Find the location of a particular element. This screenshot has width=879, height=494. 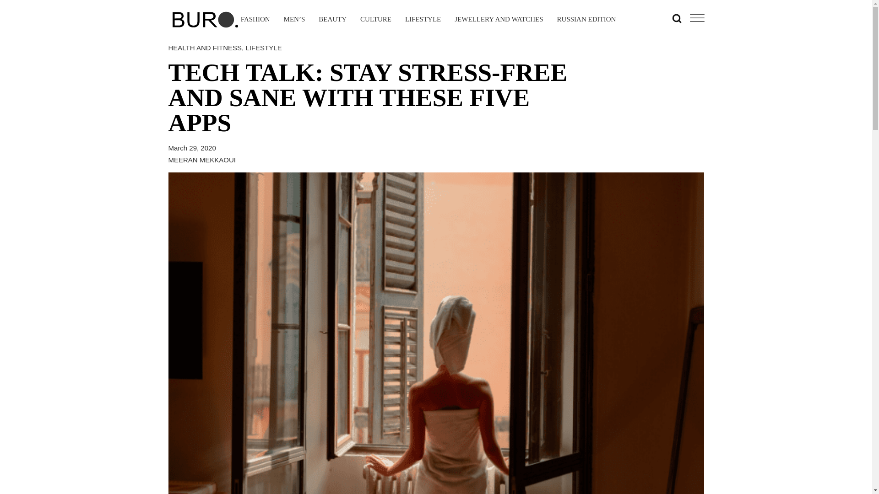

HEALTH AND FITNESS is located at coordinates (205, 48).